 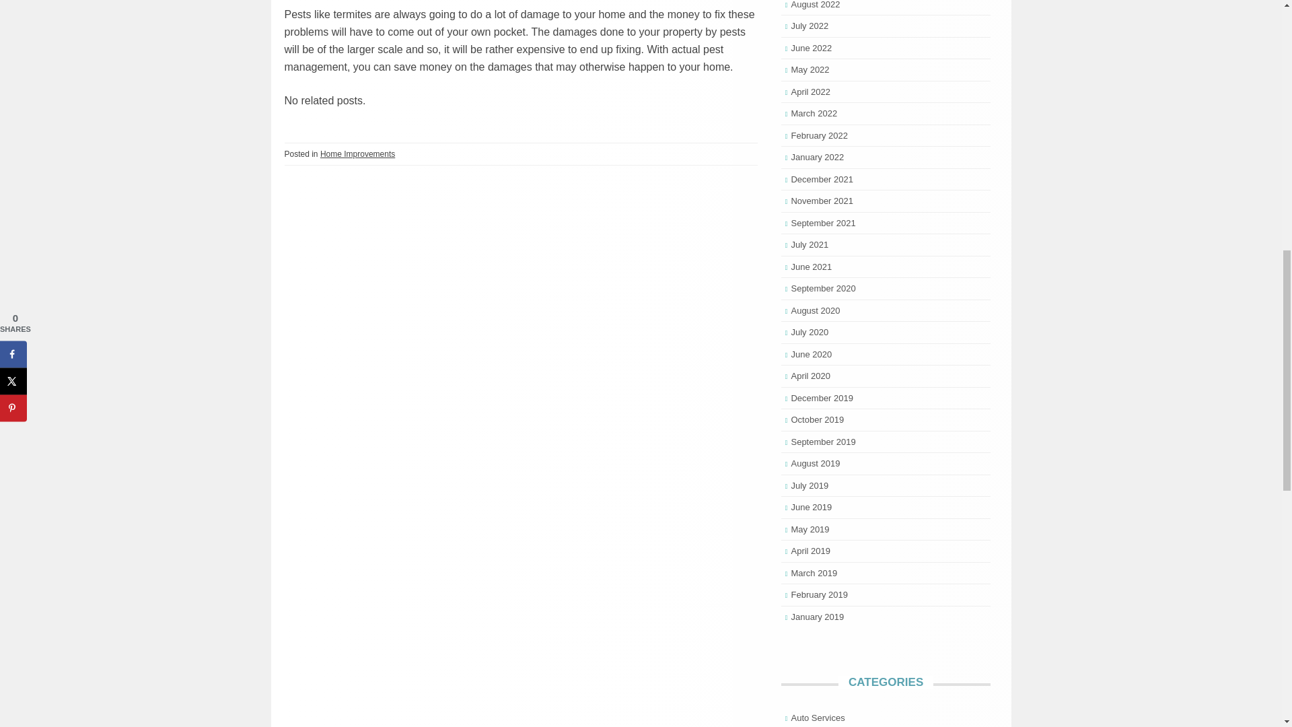 I want to click on Home Improvements, so click(x=358, y=154).